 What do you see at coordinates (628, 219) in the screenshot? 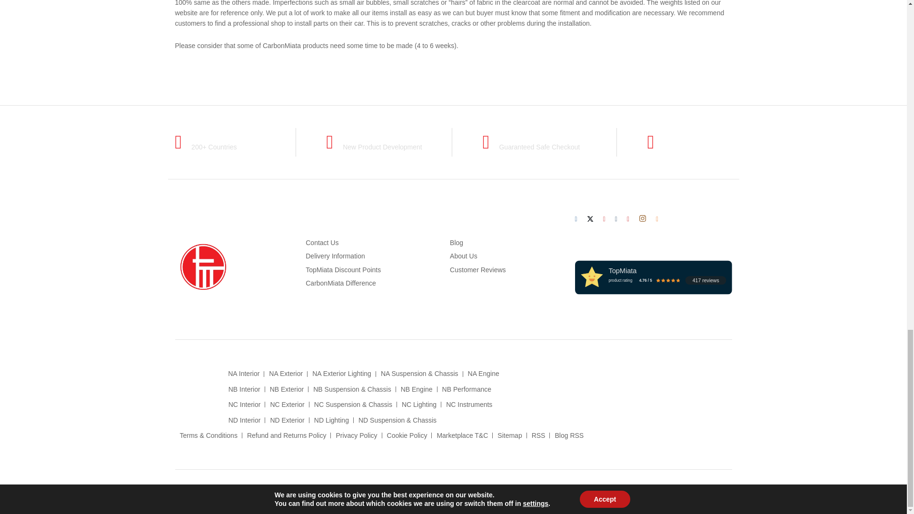
I see `Pinterest` at bounding box center [628, 219].